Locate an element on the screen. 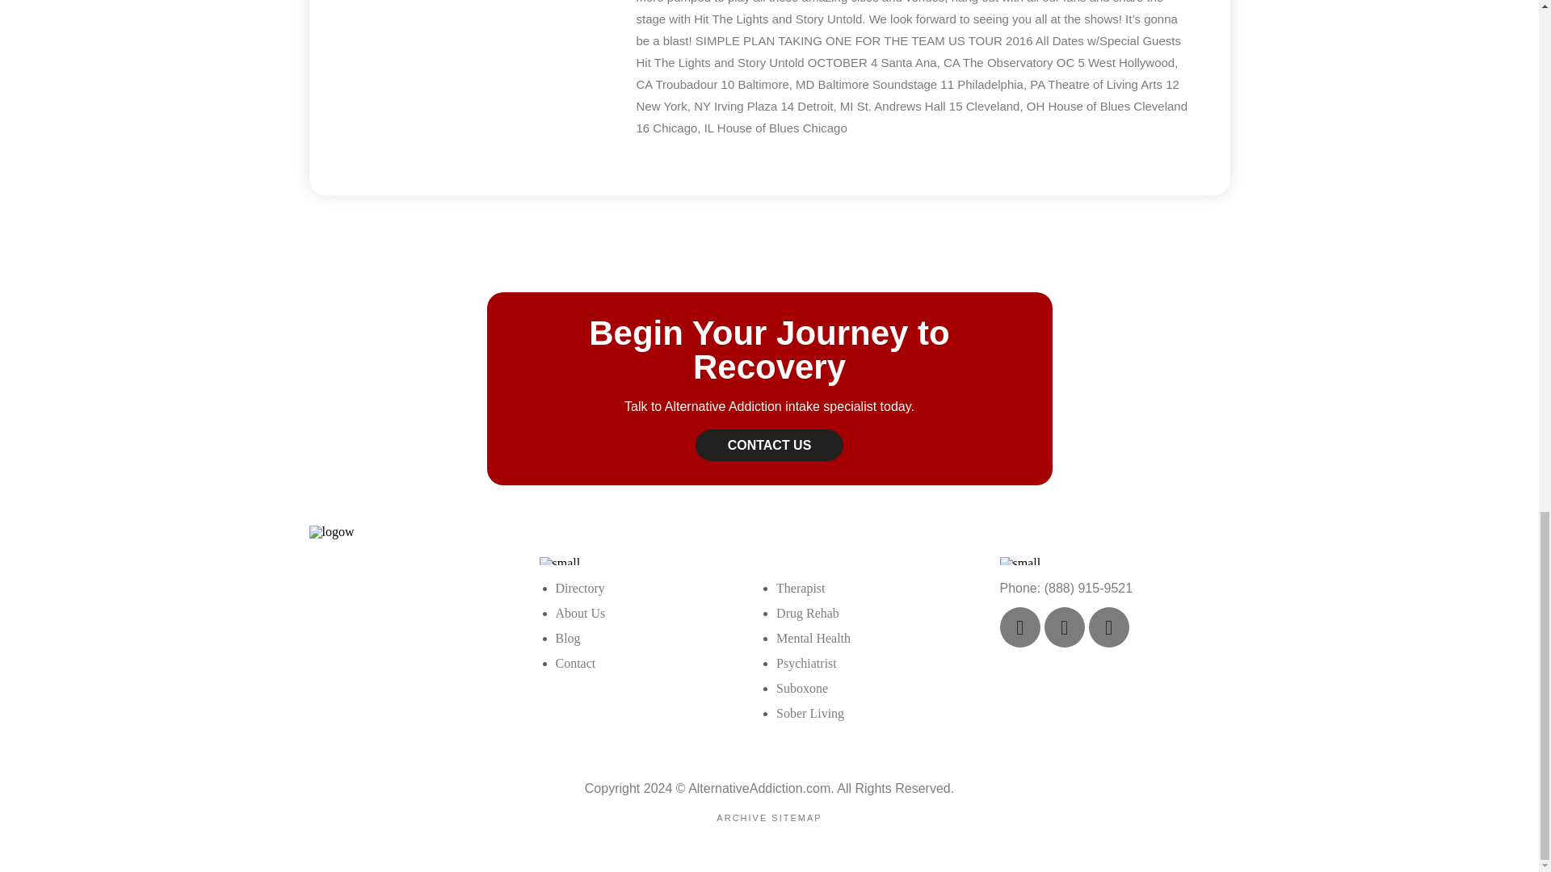  Mental Health is located at coordinates (813, 638).